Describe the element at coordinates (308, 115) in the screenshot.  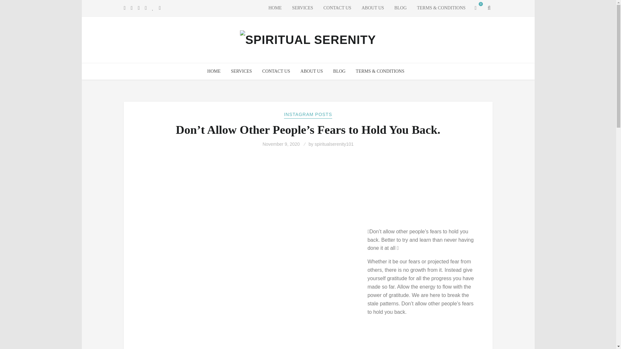
I see `INSTAGRAM POSTS` at that location.